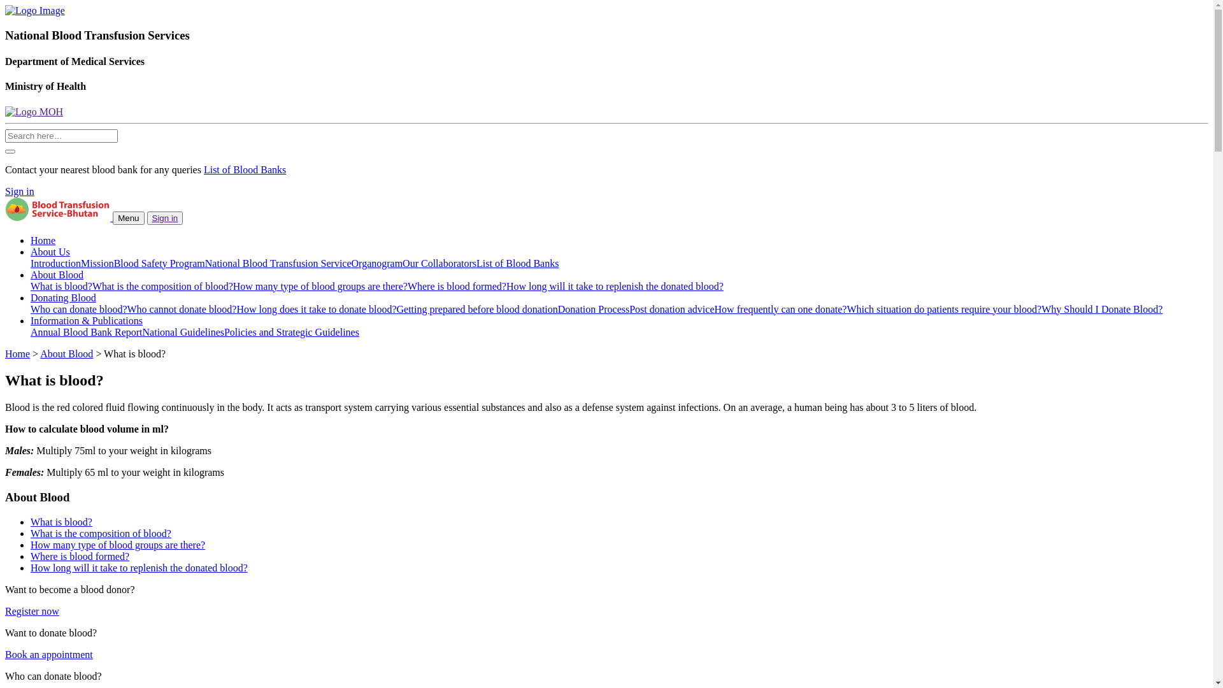  What do you see at coordinates (18, 354) in the screenshot?
I see `Home` at bounding box center [18, 354].